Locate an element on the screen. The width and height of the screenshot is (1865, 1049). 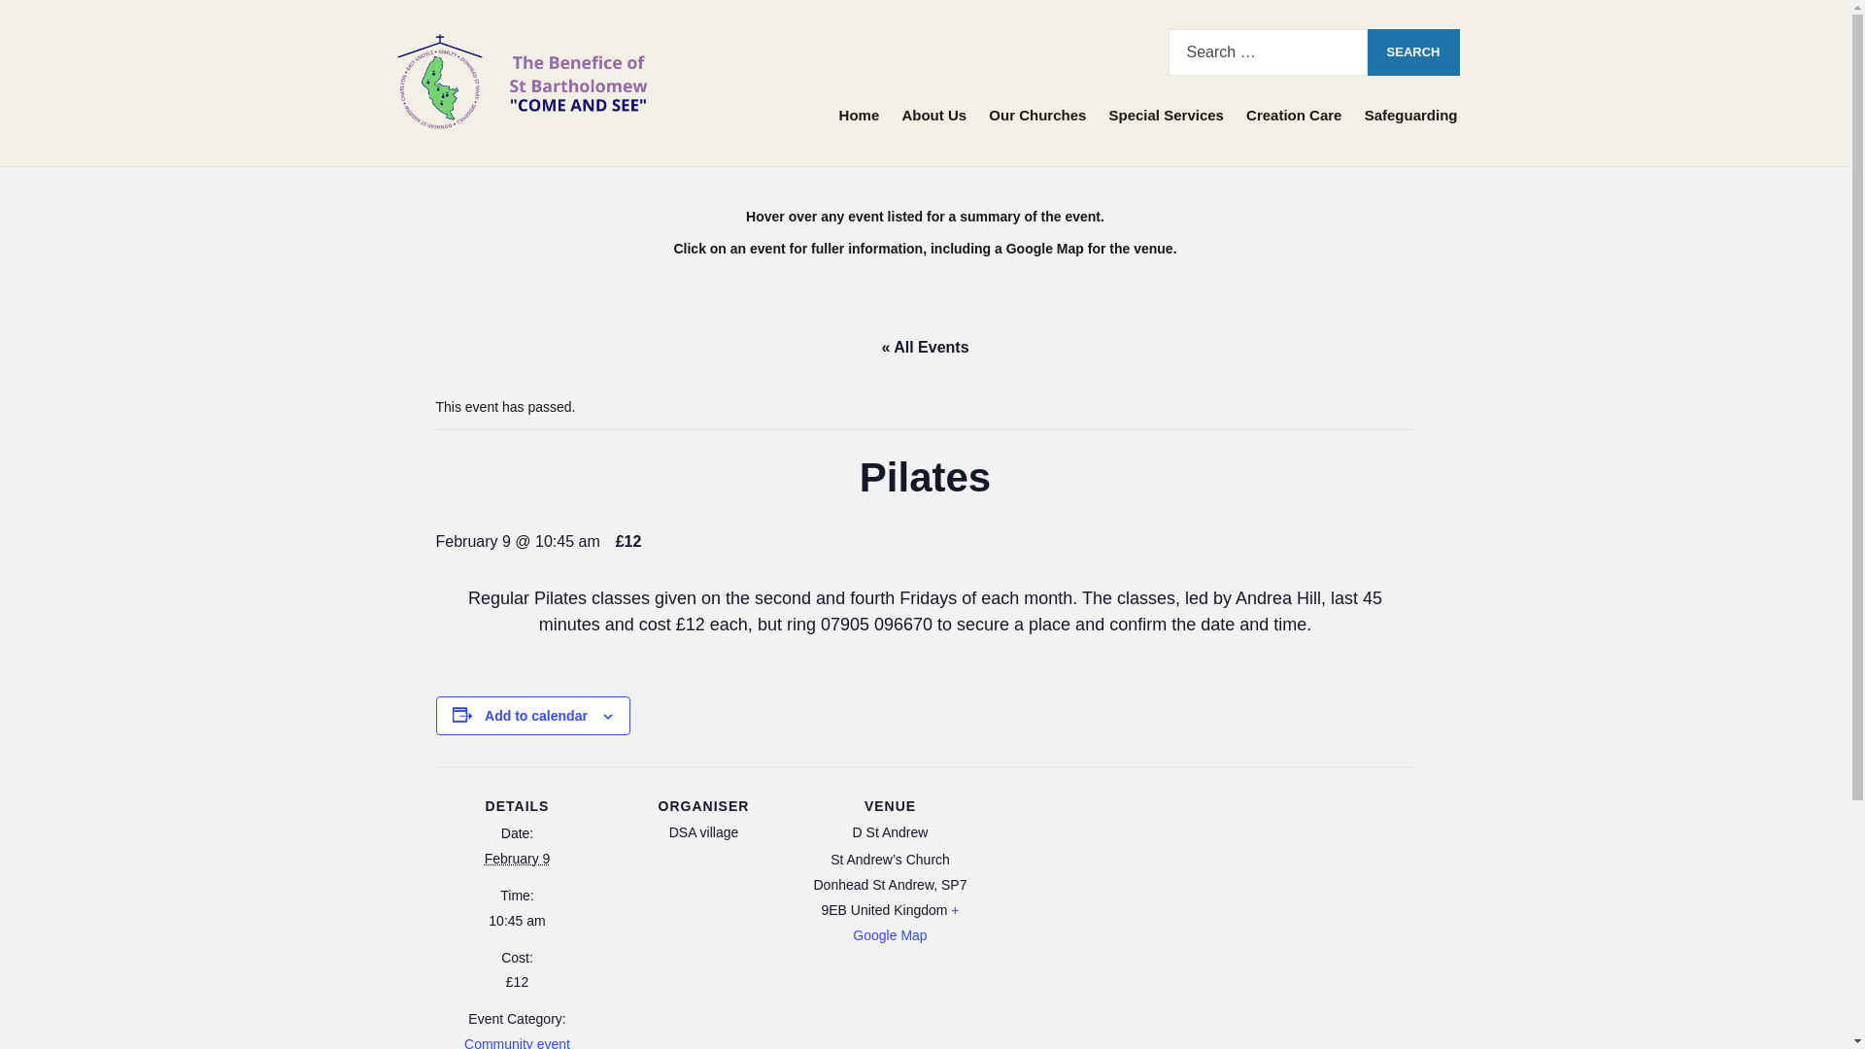
2024-02-09 is located at coordinates (517, 859).